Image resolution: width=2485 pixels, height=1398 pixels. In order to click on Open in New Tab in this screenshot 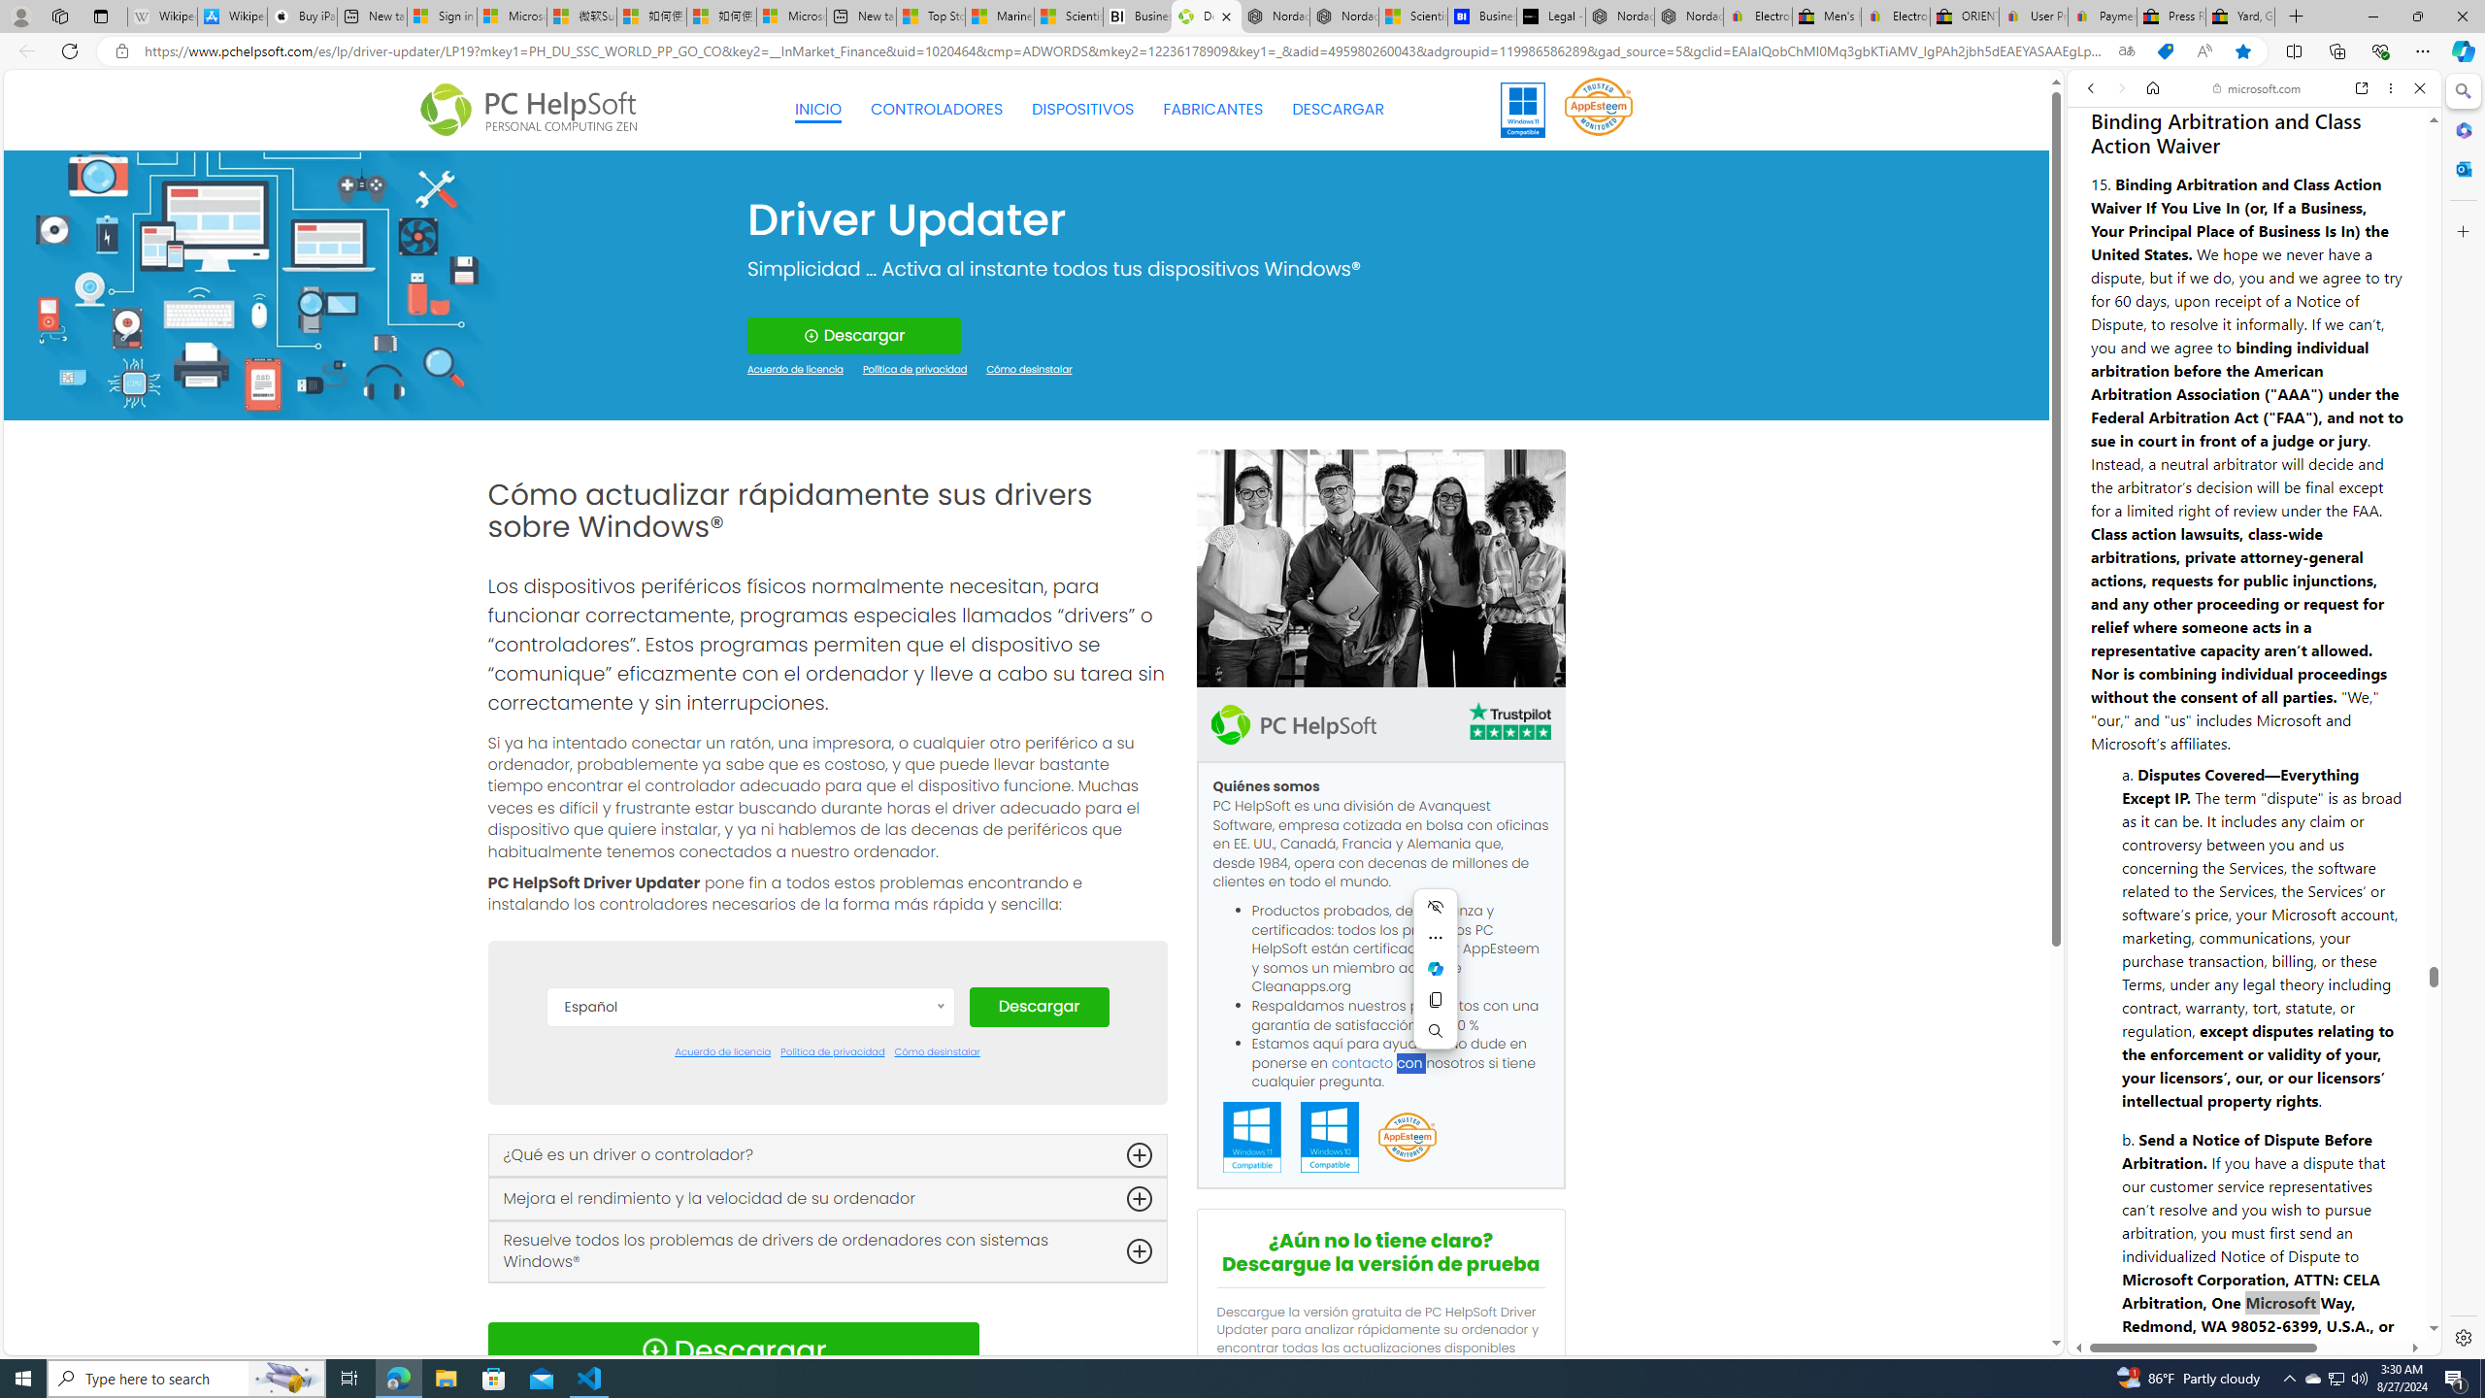, I will do `click(2254, 1313)`.